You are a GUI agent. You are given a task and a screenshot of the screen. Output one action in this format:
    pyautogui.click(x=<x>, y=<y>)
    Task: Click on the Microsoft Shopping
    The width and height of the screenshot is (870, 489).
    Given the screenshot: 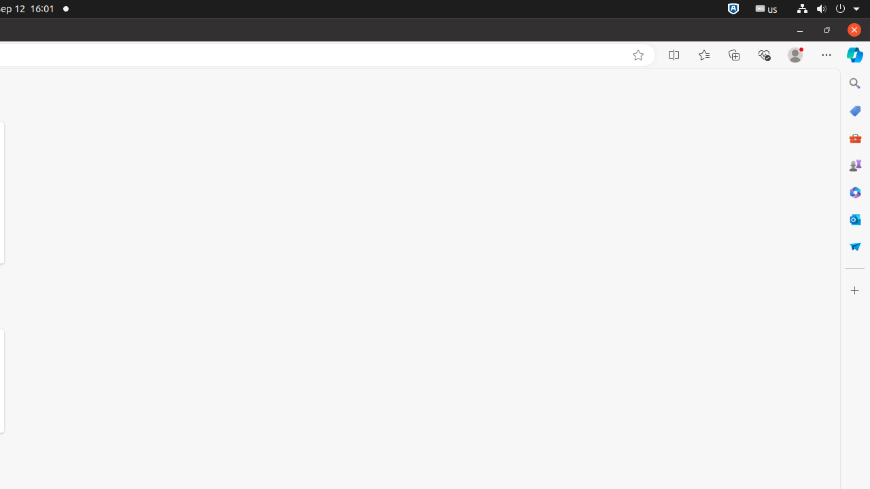 What is the action you would take?
    pyautogui.click(x=855, y=111)
    